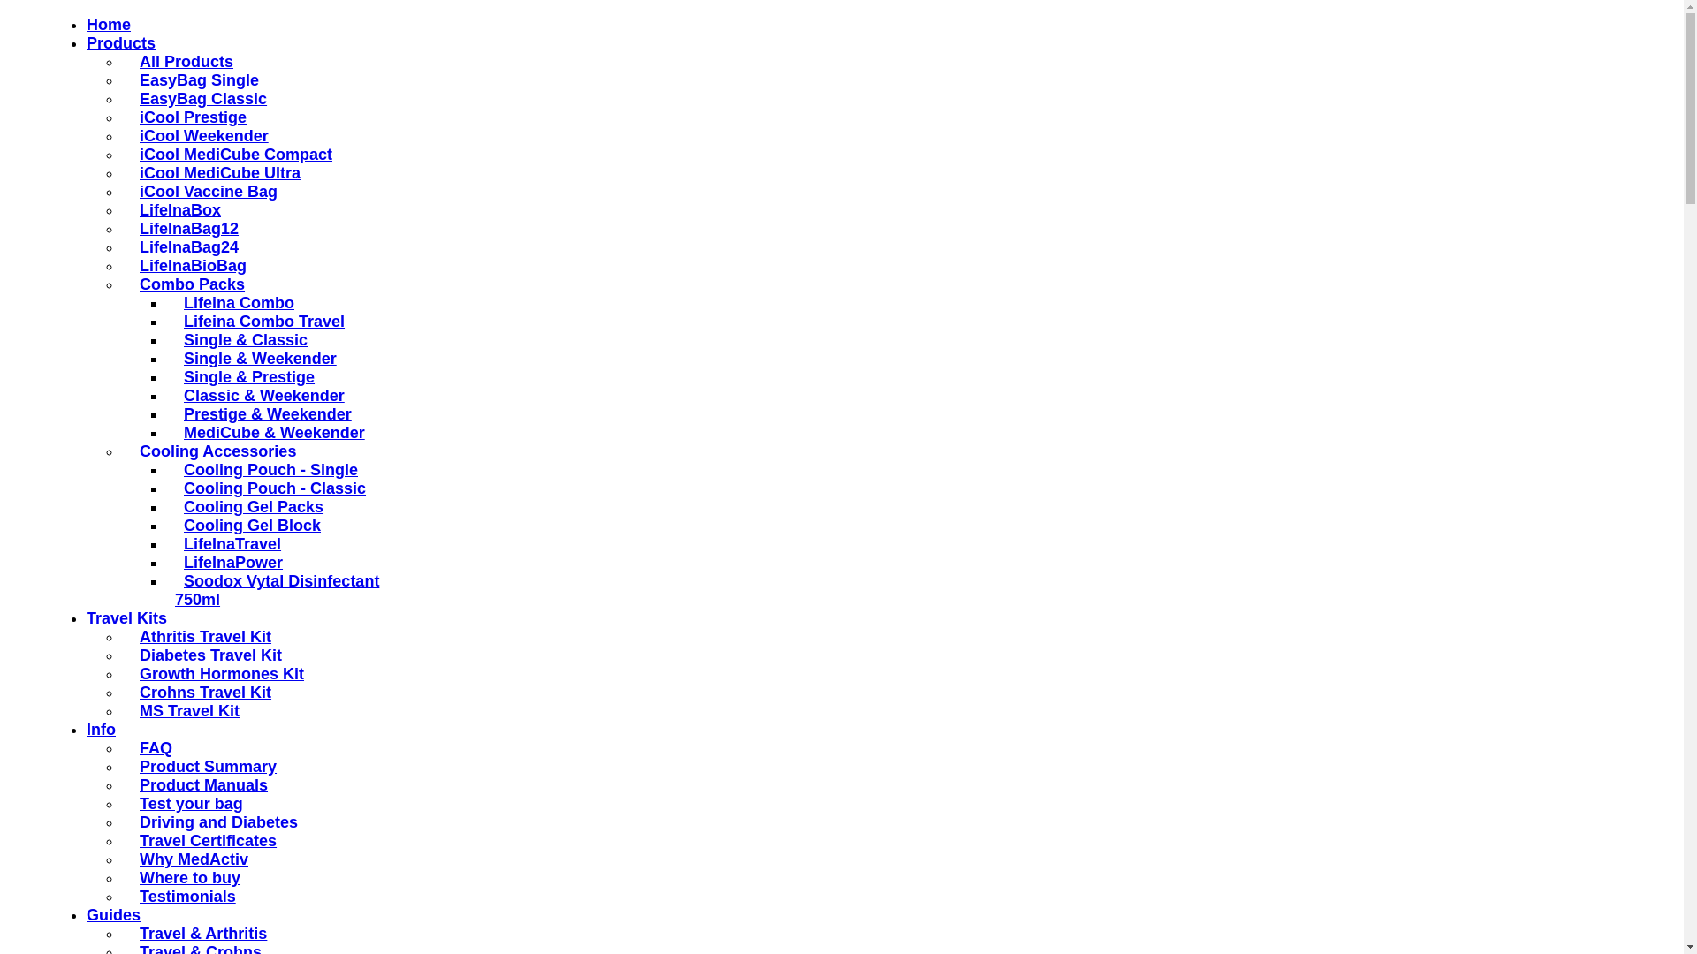 This screenshot has width=1697, height=954. Describe the element at coordinates (200, 136) in the screenshot. I see `iCool Weekender` at that location.